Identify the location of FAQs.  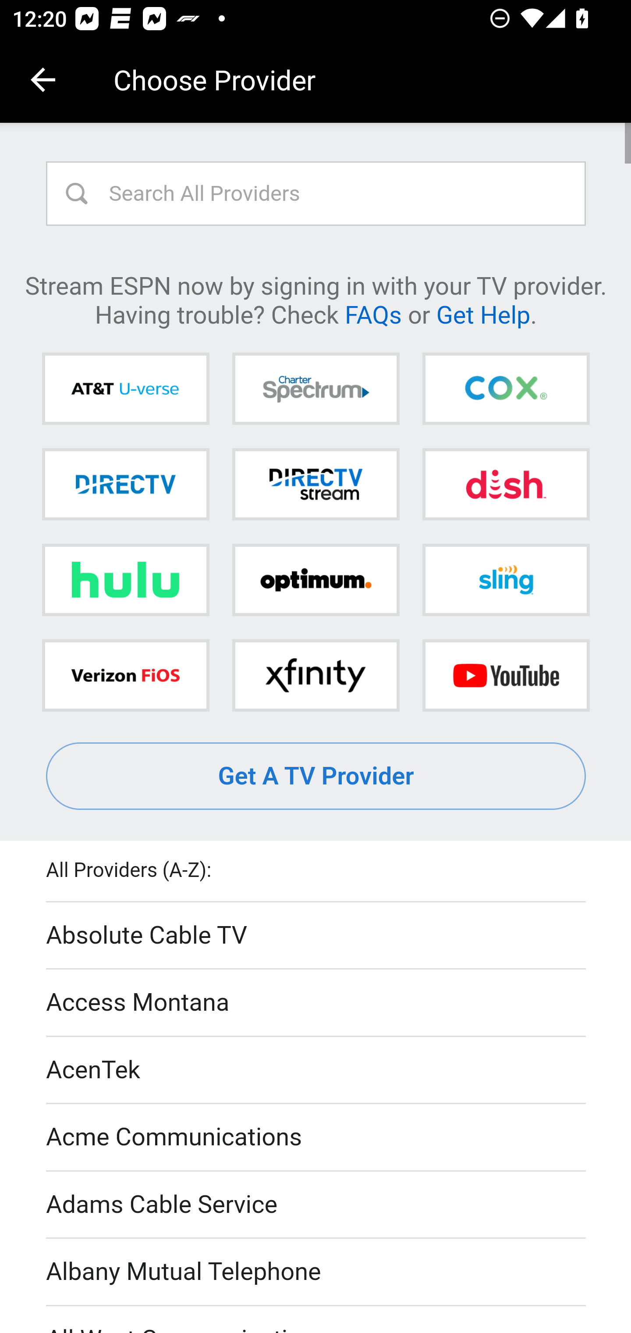
(372, 314).